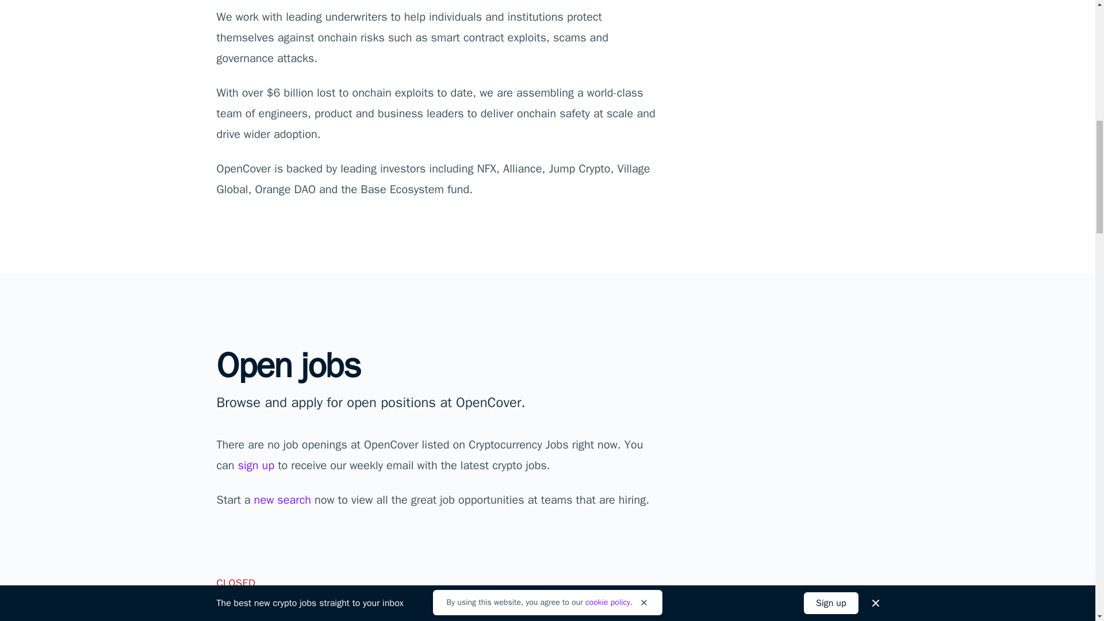 The height and width of the screenshot is (621, 1104). Describe the element at coordinates (245, 615) in the screenshot. I see `Engineering` at that location.